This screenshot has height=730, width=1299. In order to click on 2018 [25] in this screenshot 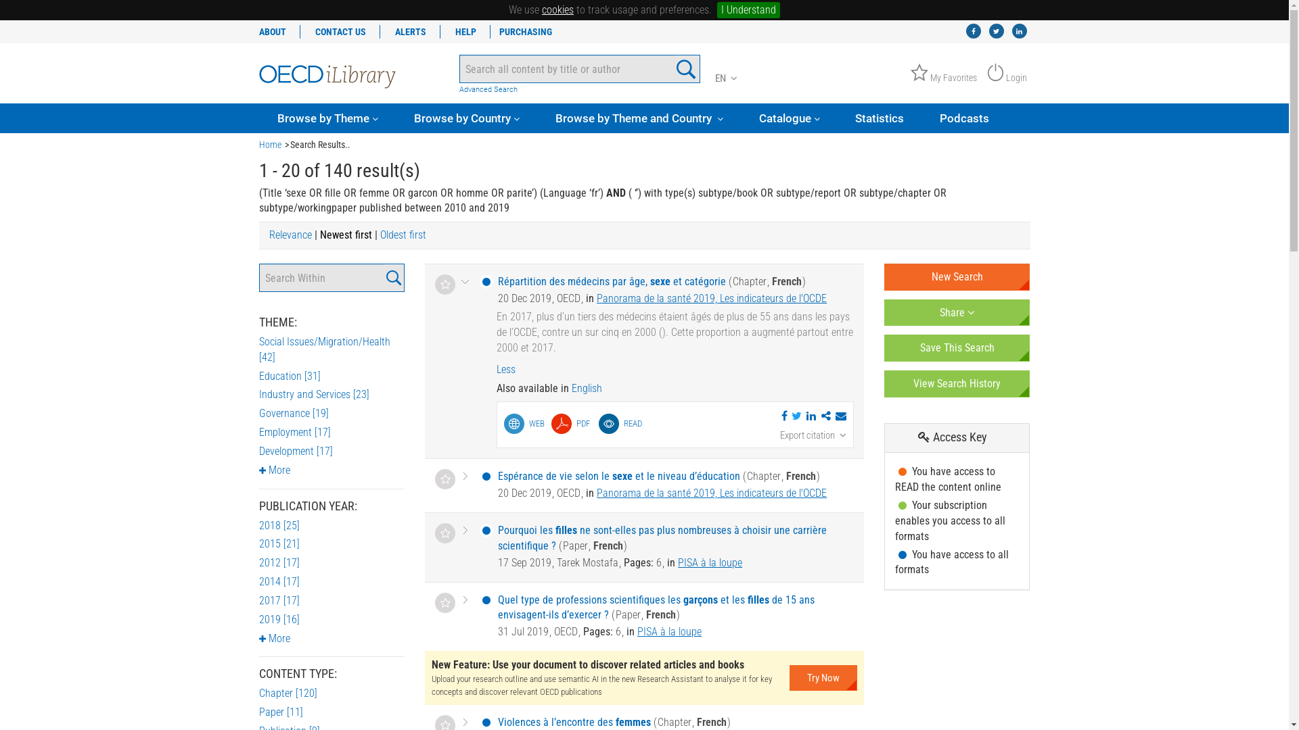, I will do `click(279, 526)`.